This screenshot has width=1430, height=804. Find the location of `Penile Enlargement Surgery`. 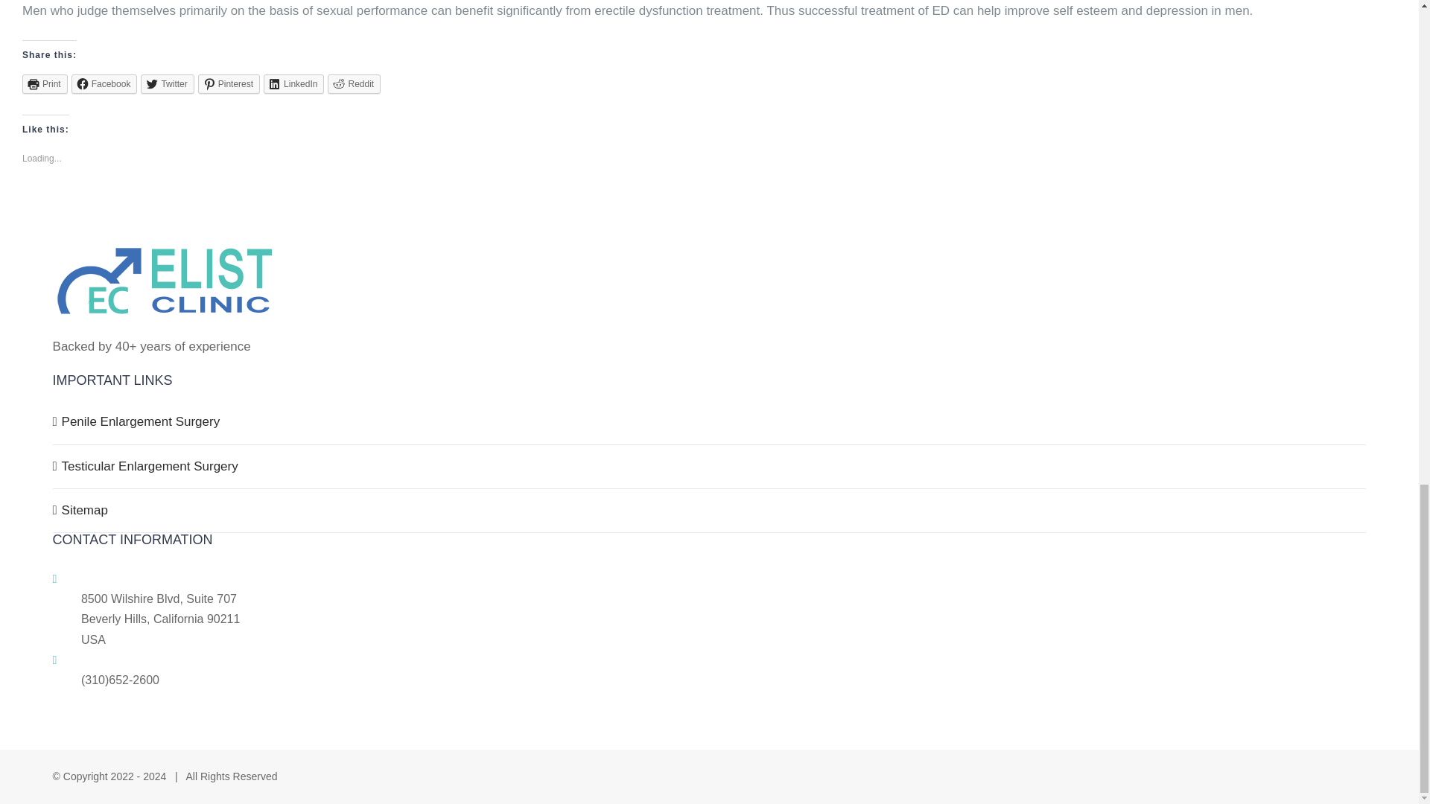

Penile Enlargement Surgery is located at coordinates (711, 421).